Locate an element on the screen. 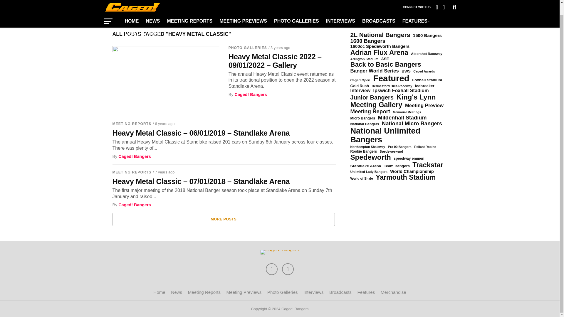  MEETING REPORTS is located at coordinates (190, 10).